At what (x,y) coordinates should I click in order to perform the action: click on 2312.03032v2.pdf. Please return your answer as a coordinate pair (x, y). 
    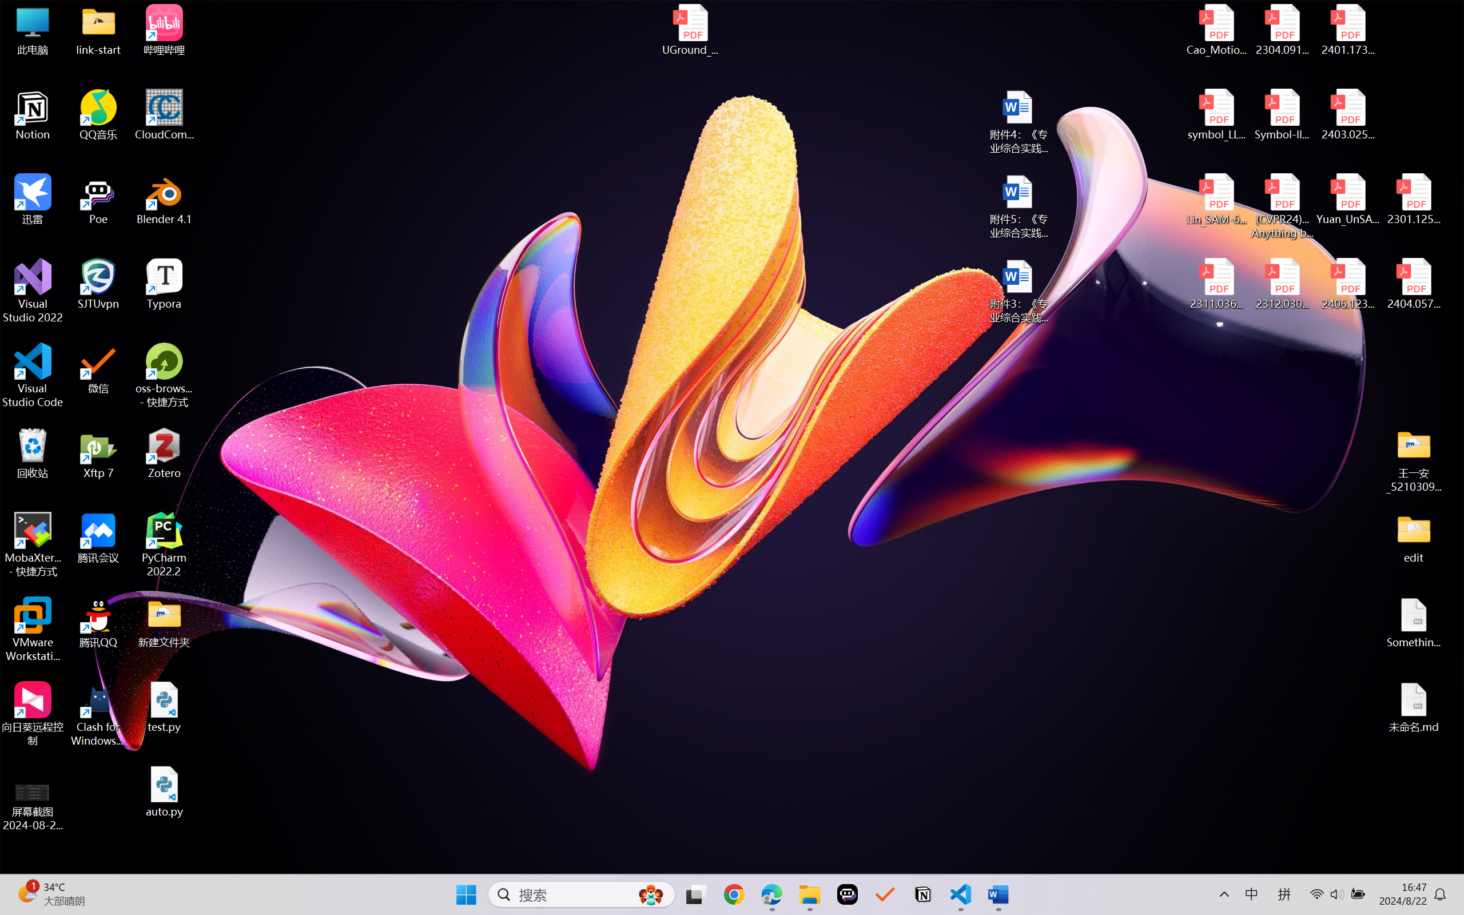
    Looking at the image, I should click on (1282, 284).